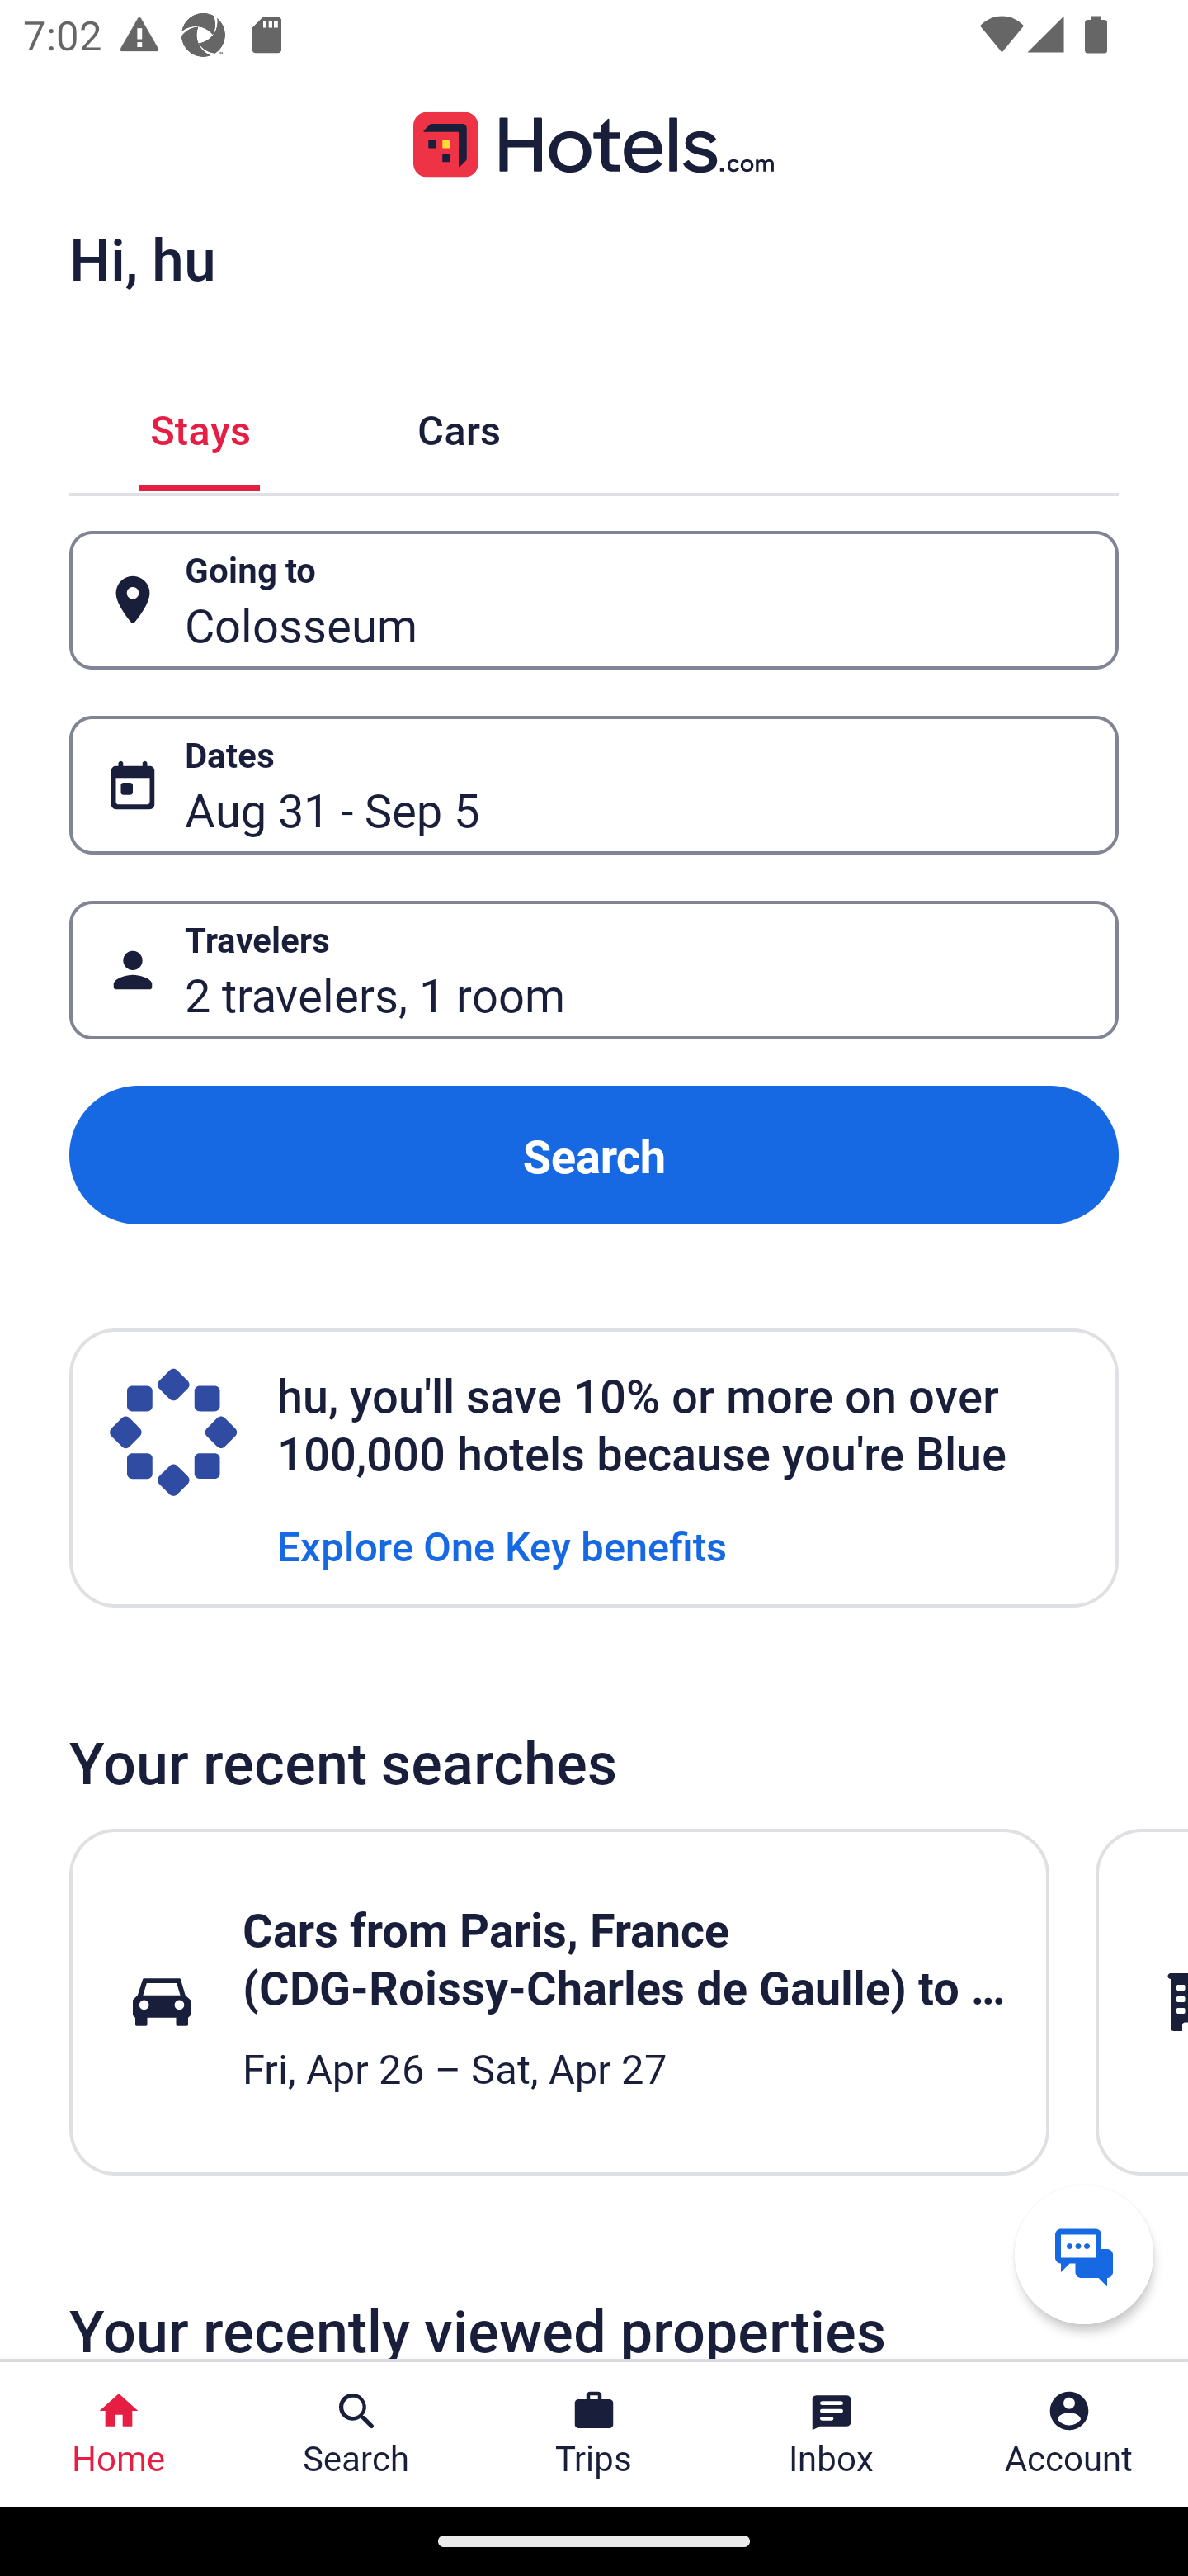 The image size is (1188, 2576). What do you see at coordinates (594, 971) in the screenshot?
I see `Travelers Button 2 travelers, 1 room` at bounding box center [594, 971].